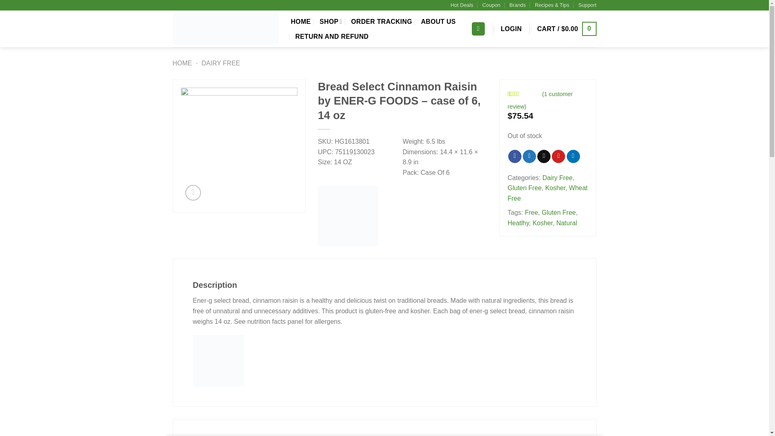 The width and height of the screenshot is (775, 436). Describe the element at coordinates (491, 5) in the screenshot. I see `Coupon` at that location.